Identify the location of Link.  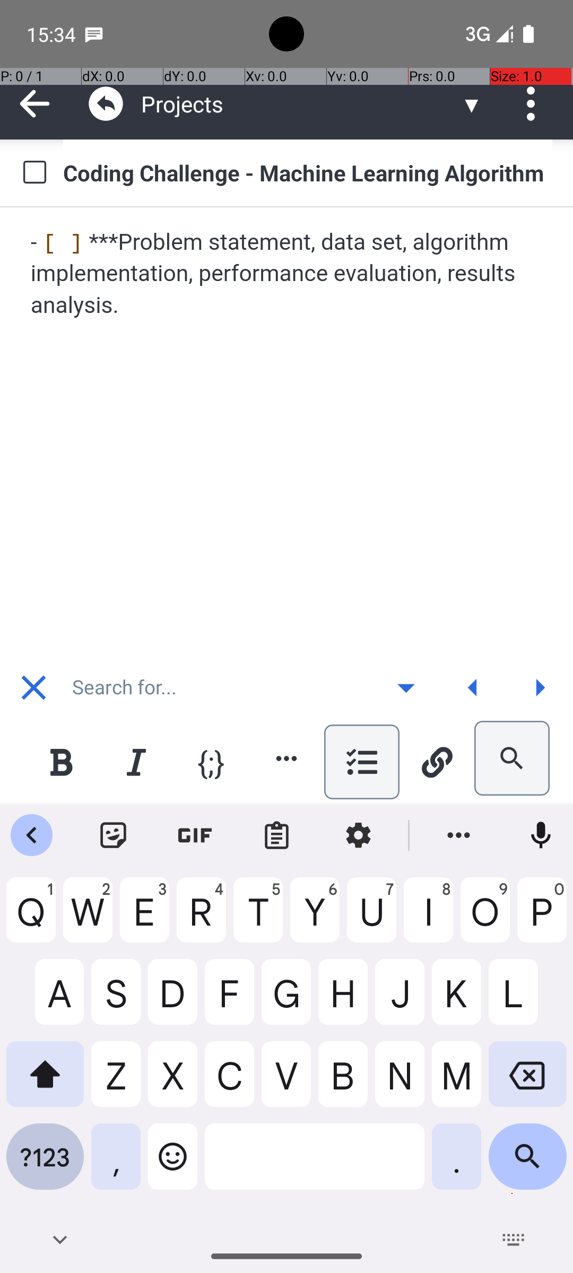
(437, 762).